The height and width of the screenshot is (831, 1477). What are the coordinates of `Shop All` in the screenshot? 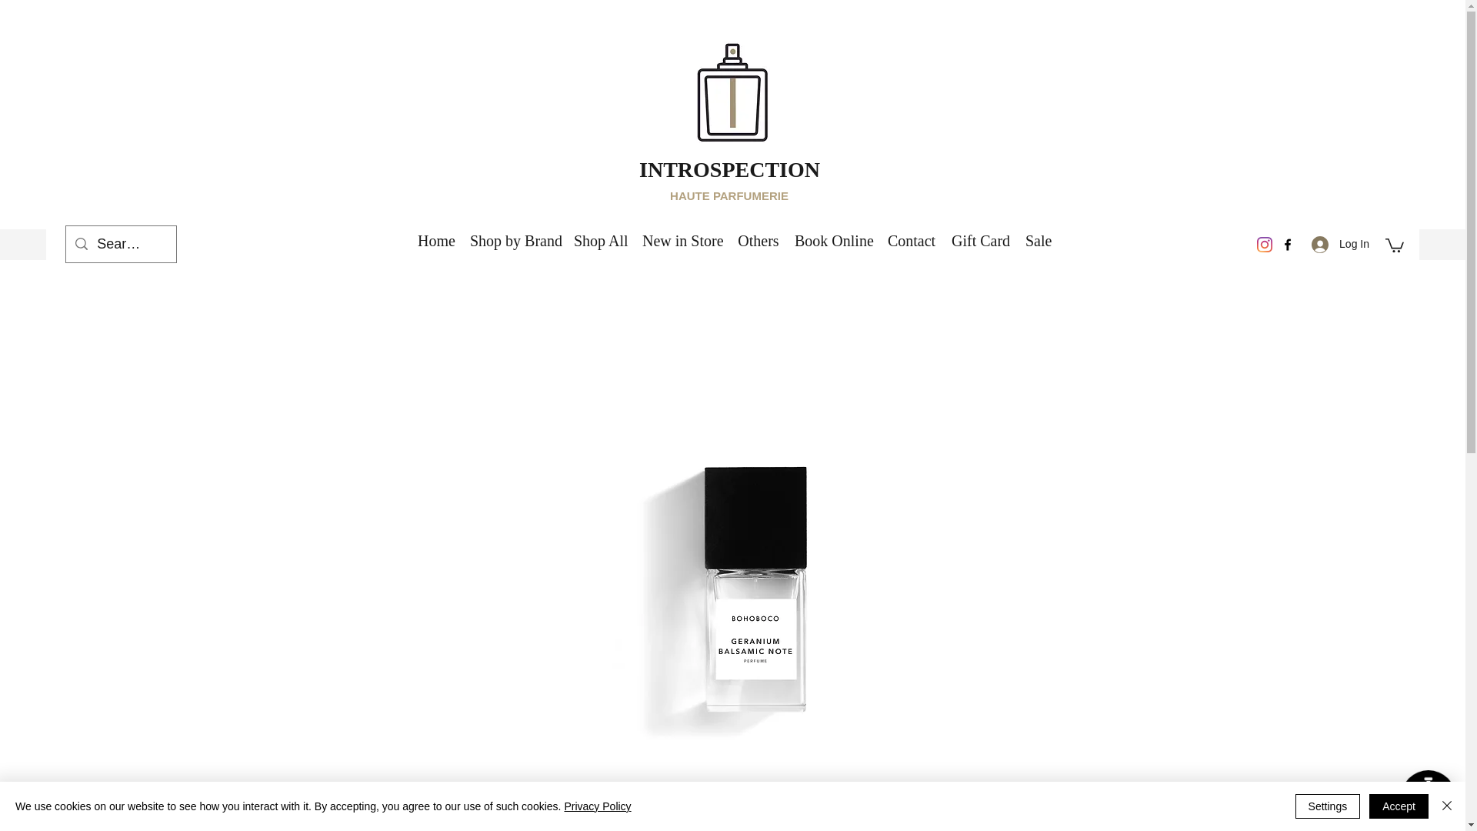 It's located at (600, 241).